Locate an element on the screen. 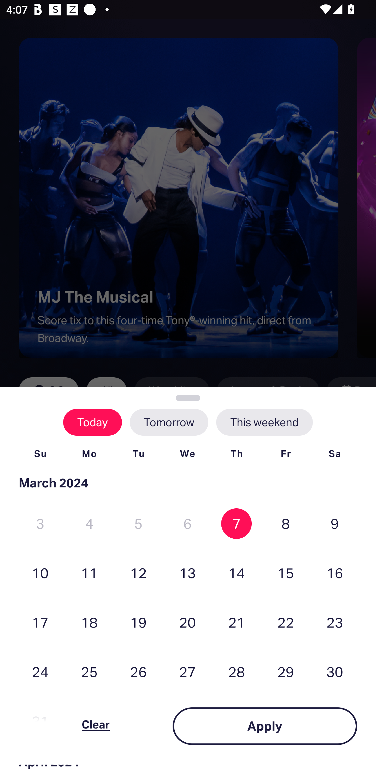 Image resolution: width=376 pixels, height=774 pixels. 5 is located at coordinates (138, 523).